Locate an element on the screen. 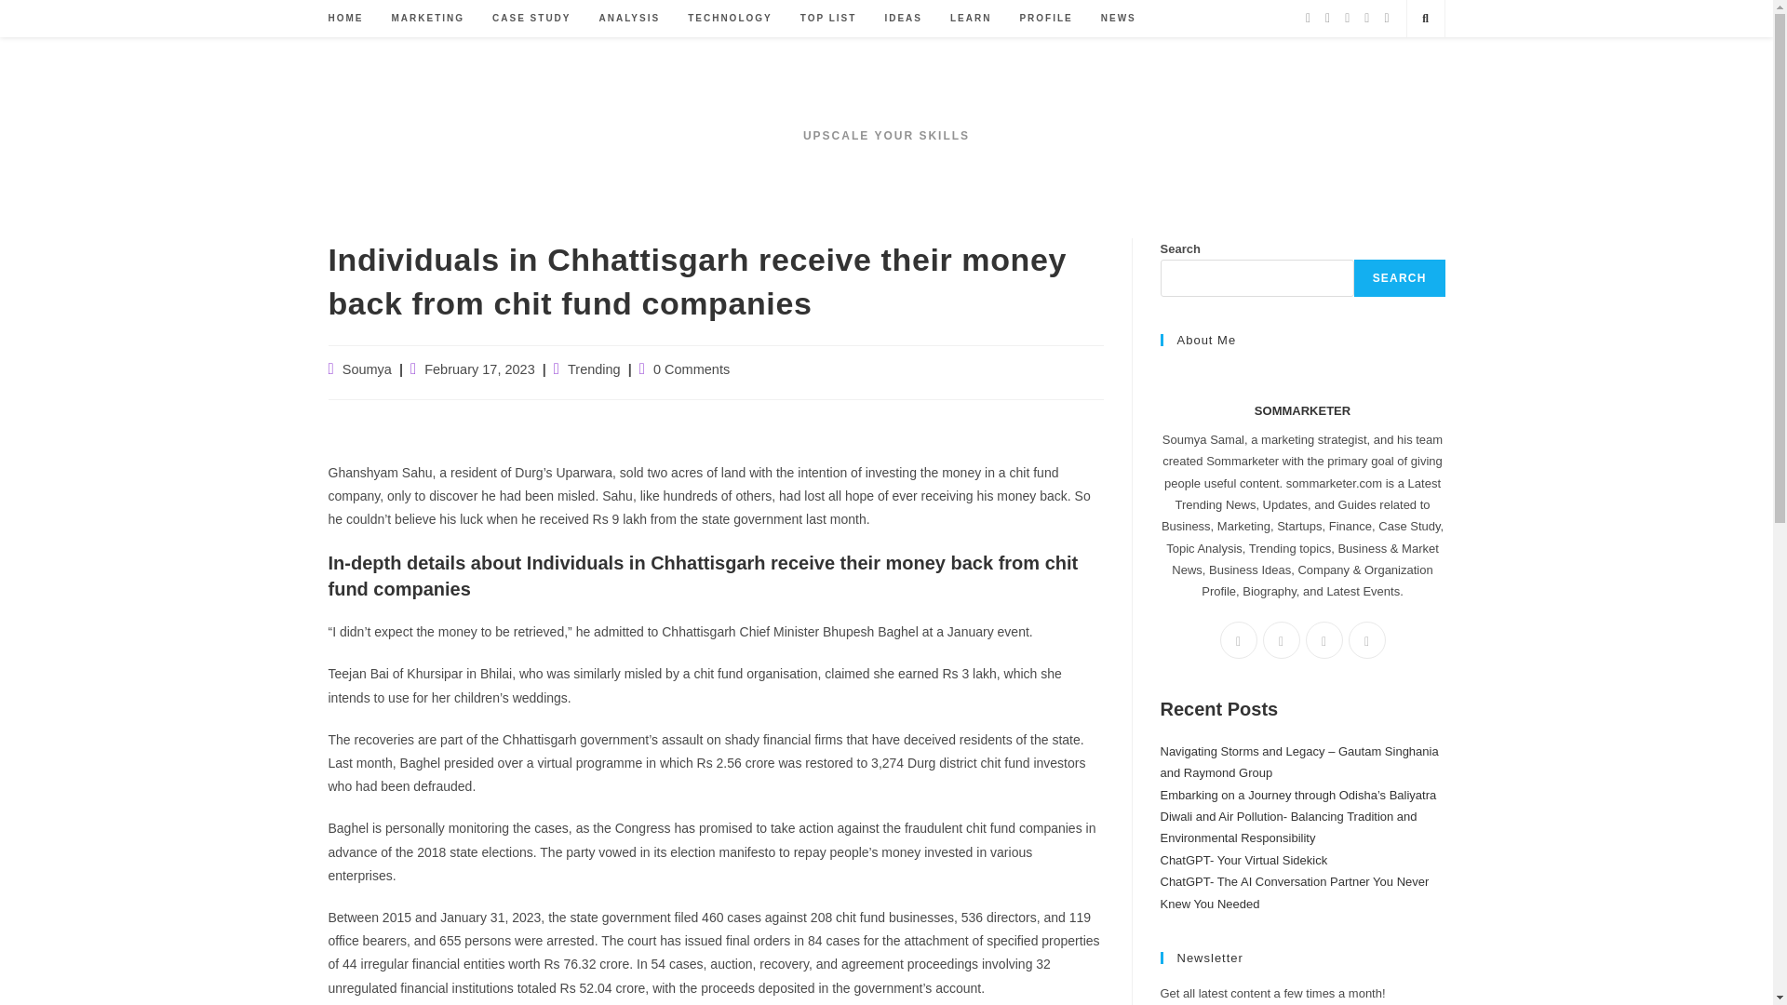  TECHNOLOGY is located at coordinates (730, 19).